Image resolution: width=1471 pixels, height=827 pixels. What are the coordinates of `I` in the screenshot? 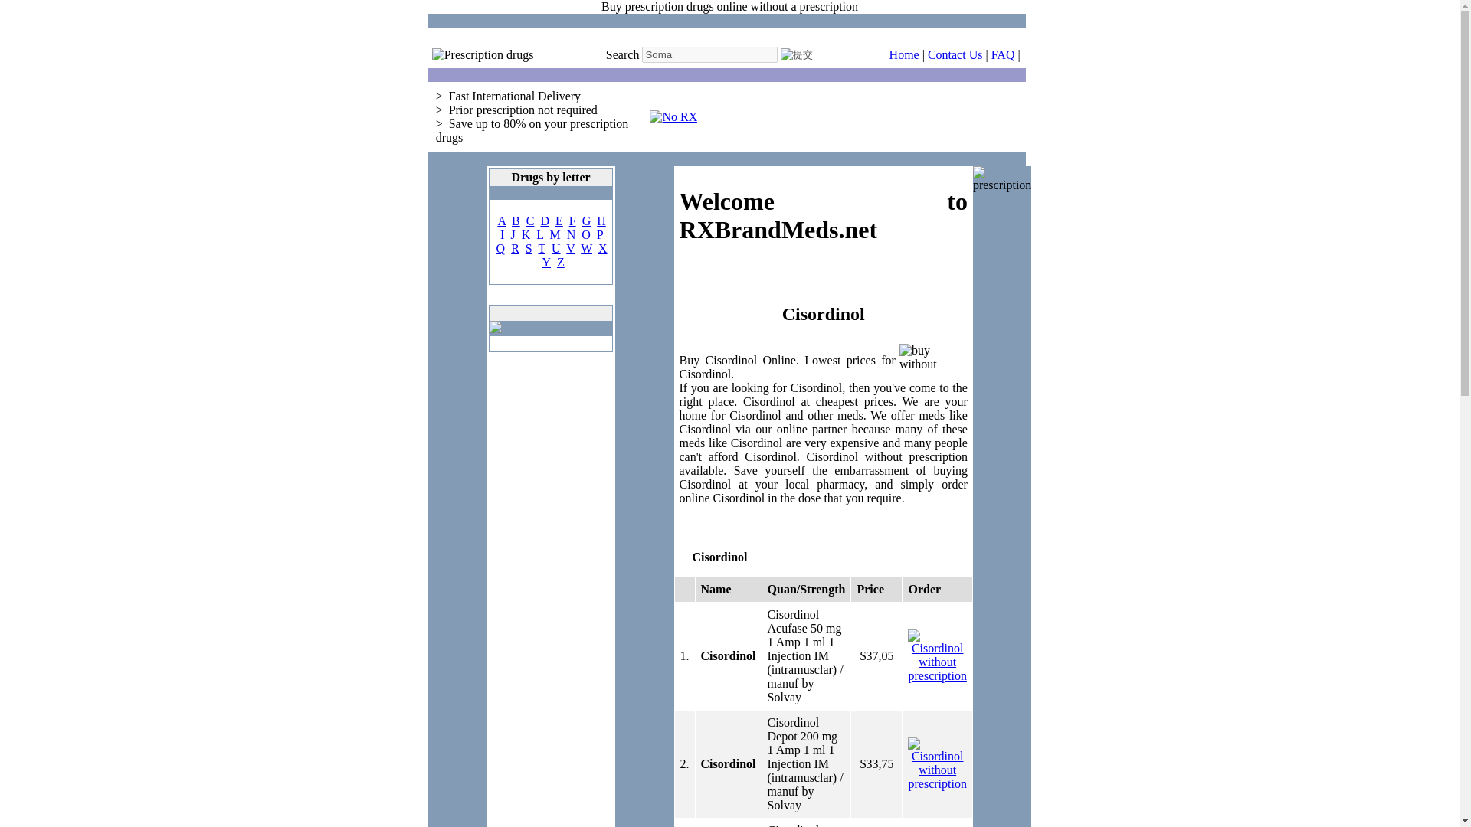 It's located at (502, 234).